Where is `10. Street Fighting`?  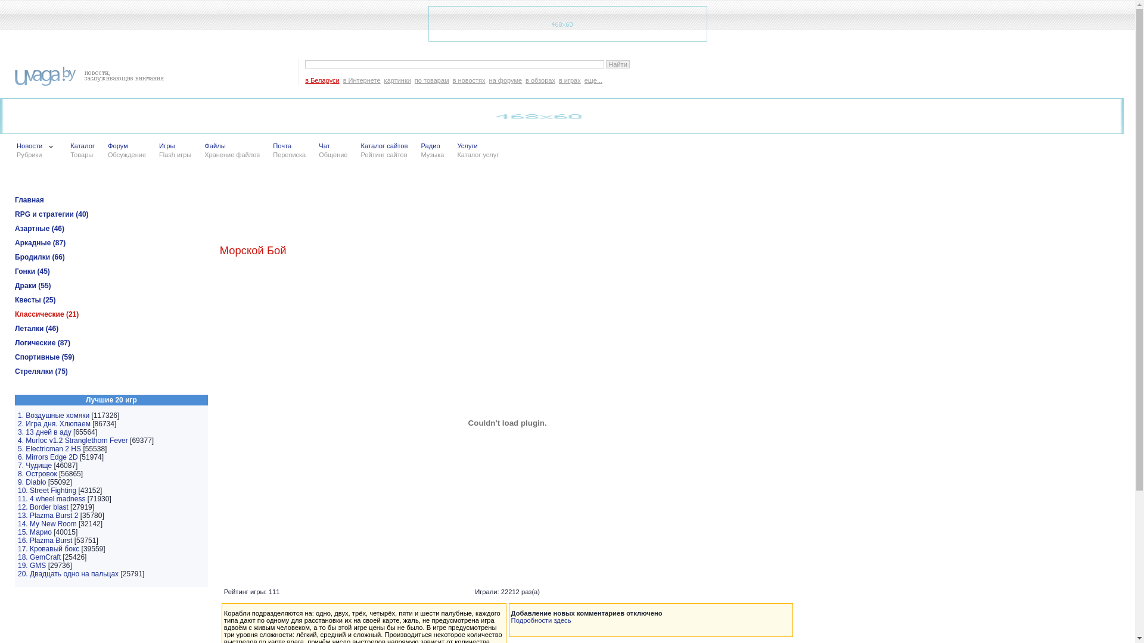 10. Street Fighting is located at coordinates (47, 491).